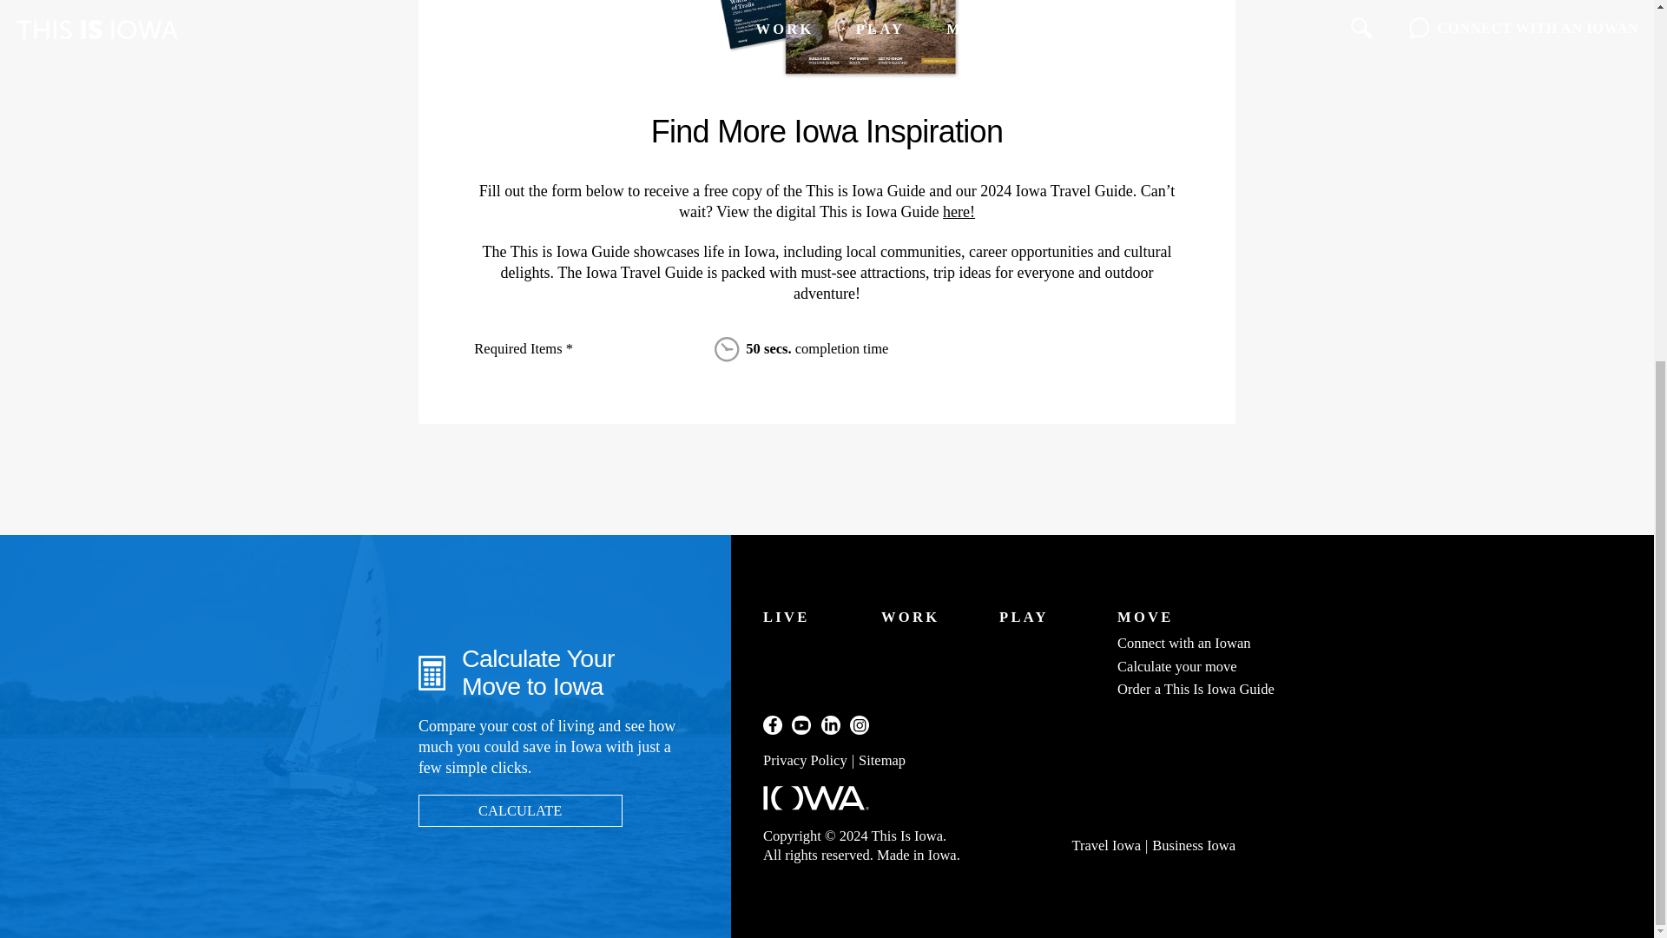  I want to click on CALCULATE, so click(519, 809).